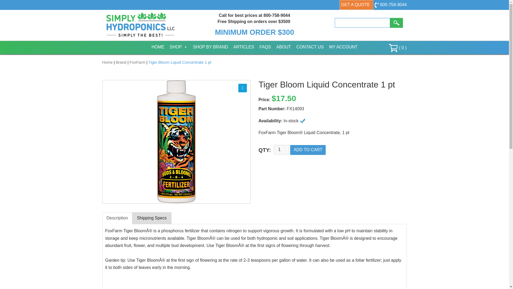  I want to click on GET A QUOTE, so click(356, 5).